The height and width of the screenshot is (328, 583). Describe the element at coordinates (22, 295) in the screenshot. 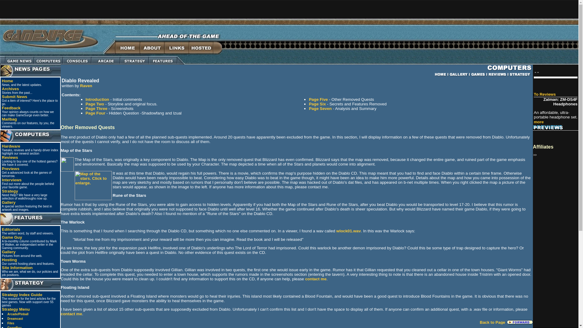

I see `Strategy Index Guide` at that location.